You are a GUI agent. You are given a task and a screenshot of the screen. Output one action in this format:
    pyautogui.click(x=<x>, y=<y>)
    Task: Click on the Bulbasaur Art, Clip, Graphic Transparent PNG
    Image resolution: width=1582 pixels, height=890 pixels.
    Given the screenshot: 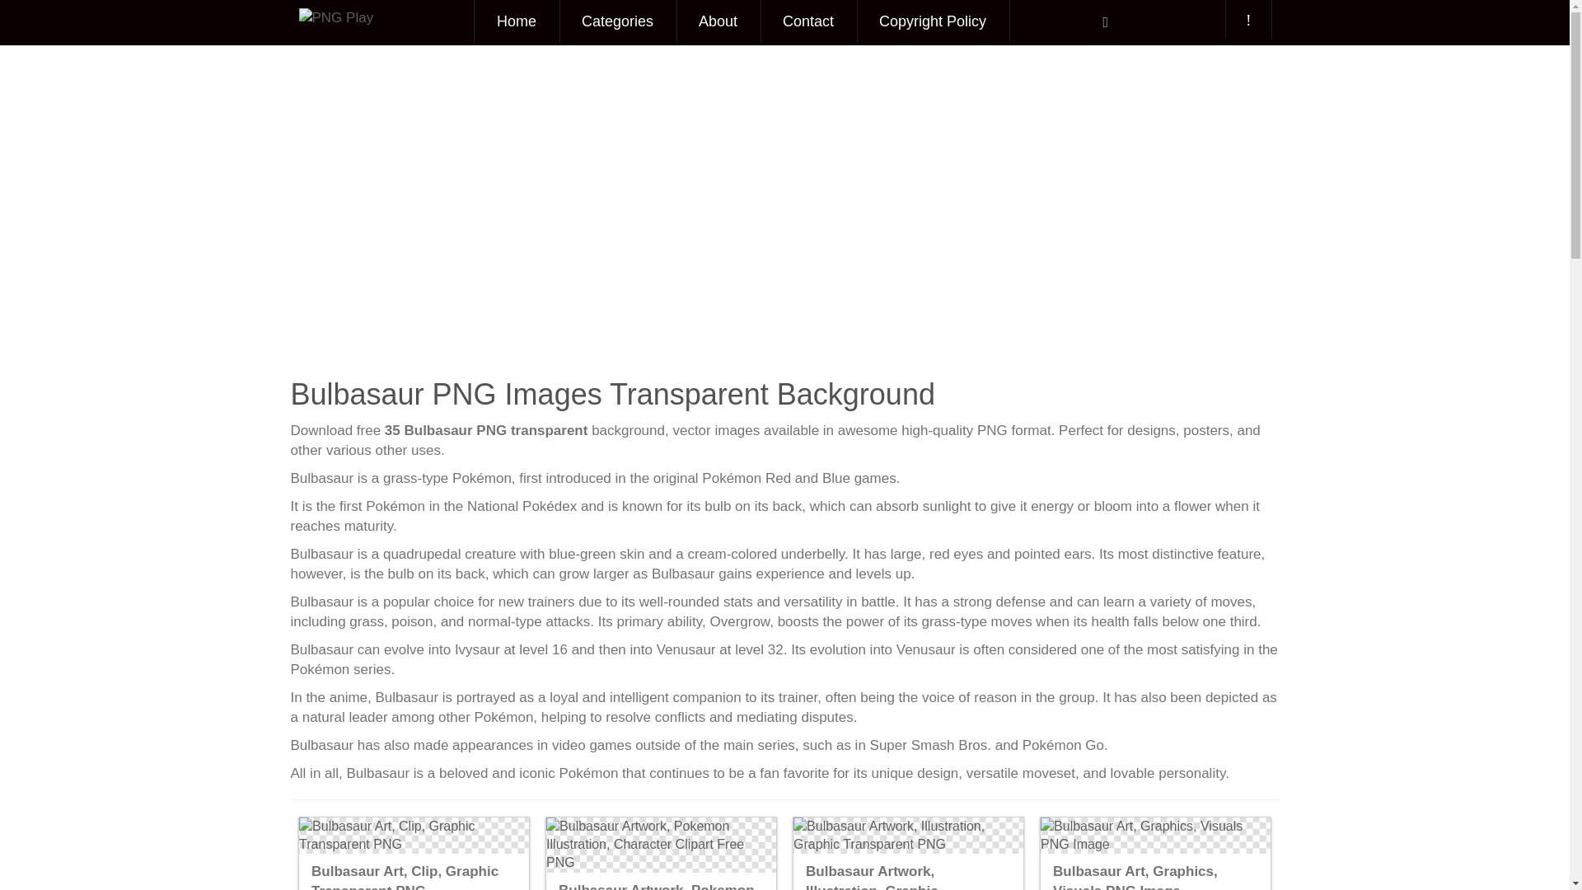 What is the action you would take?
    pyautogui.click(x=414, y=836)
    